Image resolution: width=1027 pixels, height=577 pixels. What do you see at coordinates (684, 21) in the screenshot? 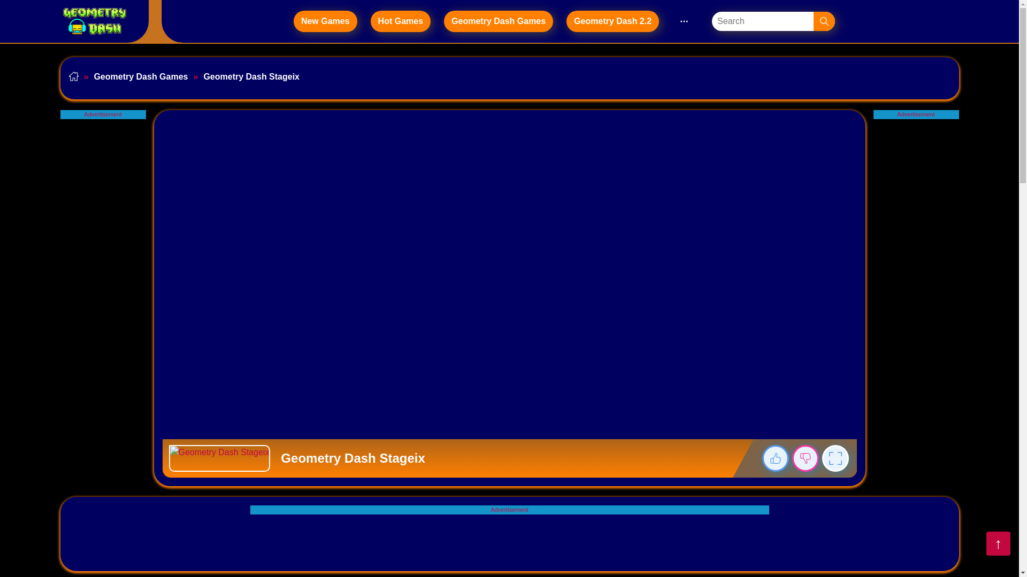
I see `list-menu` at bounding box center [684, 21].